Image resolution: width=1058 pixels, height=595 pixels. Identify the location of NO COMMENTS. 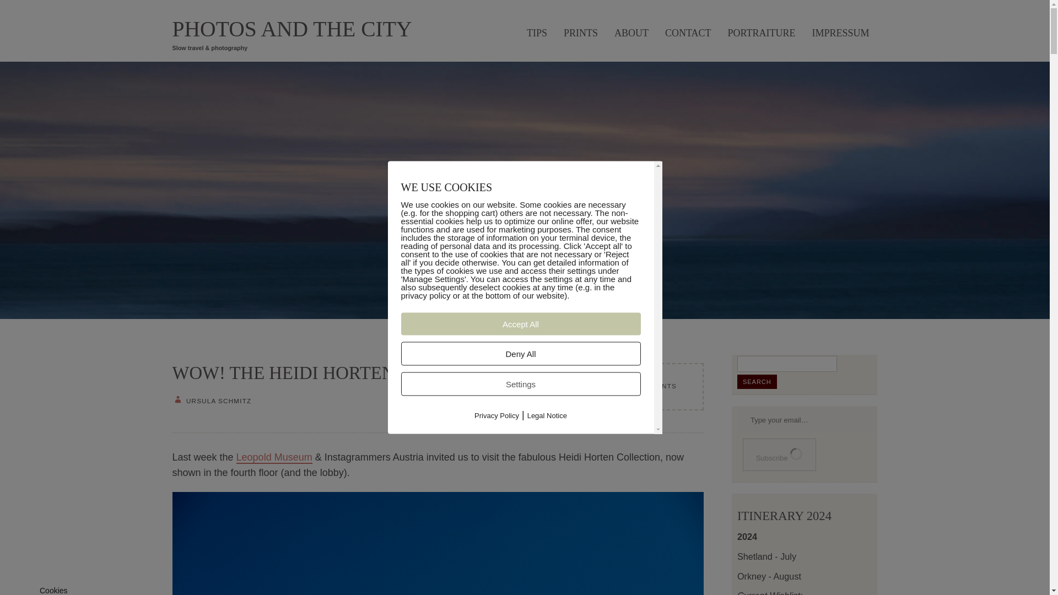
(648, 386).